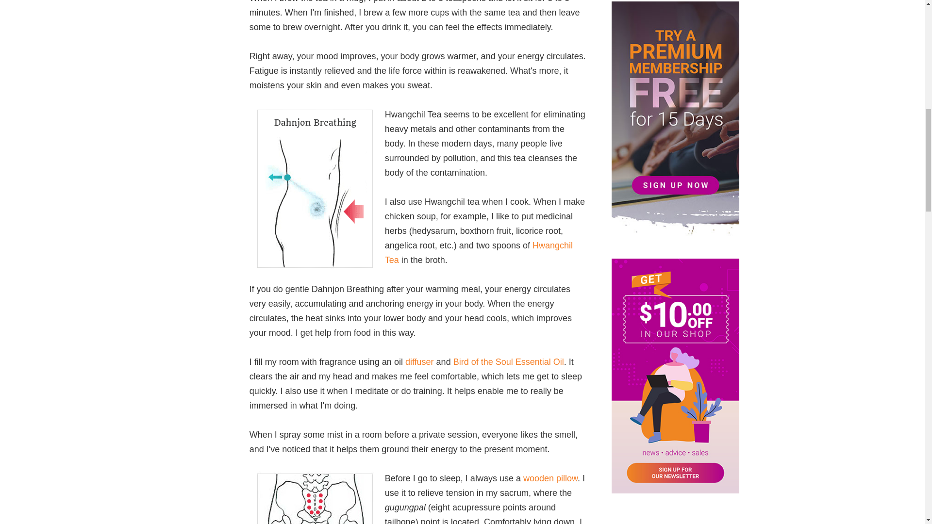 The image size is (932, 524). Describe the element at coordinates (479, 252) in the screenshot. I see `Hwangchil Tea` at that location.